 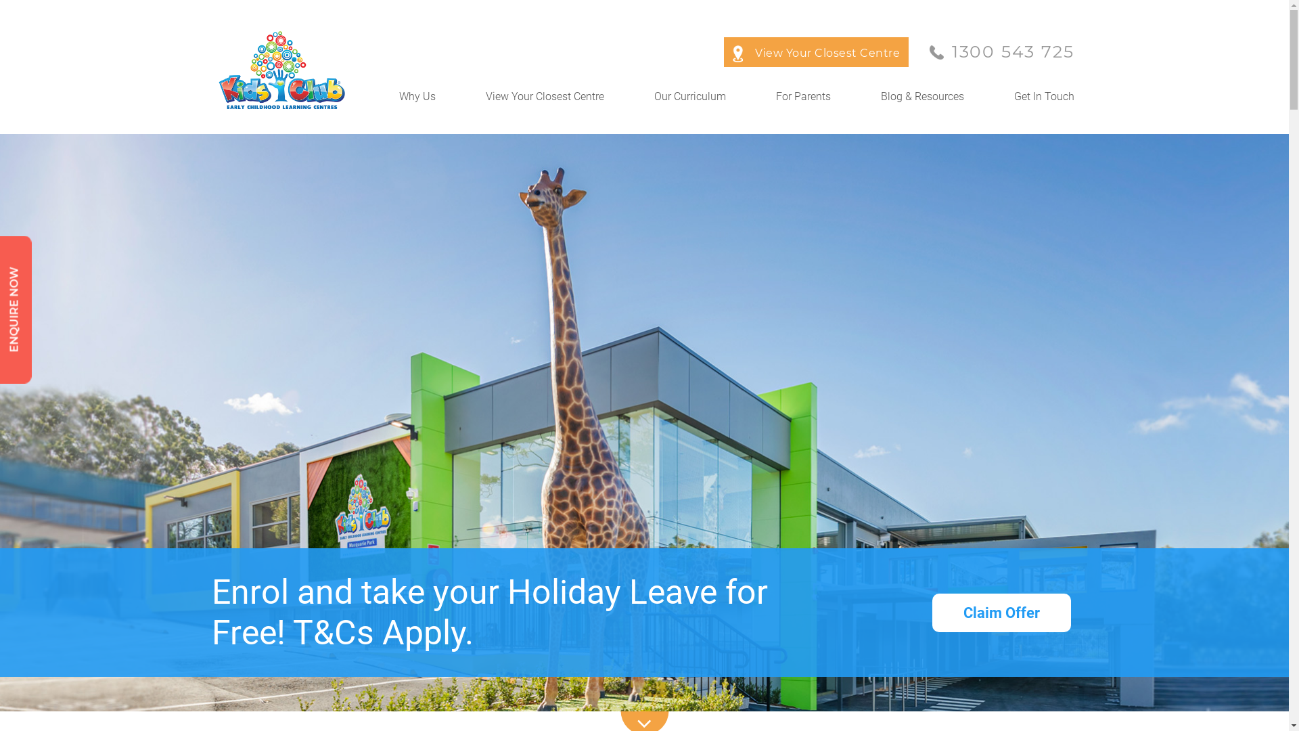 What do you see at coordinates (545, 102) in the screenshot?
I see `View Your Closest Centre` at bounding box center [545, 102].